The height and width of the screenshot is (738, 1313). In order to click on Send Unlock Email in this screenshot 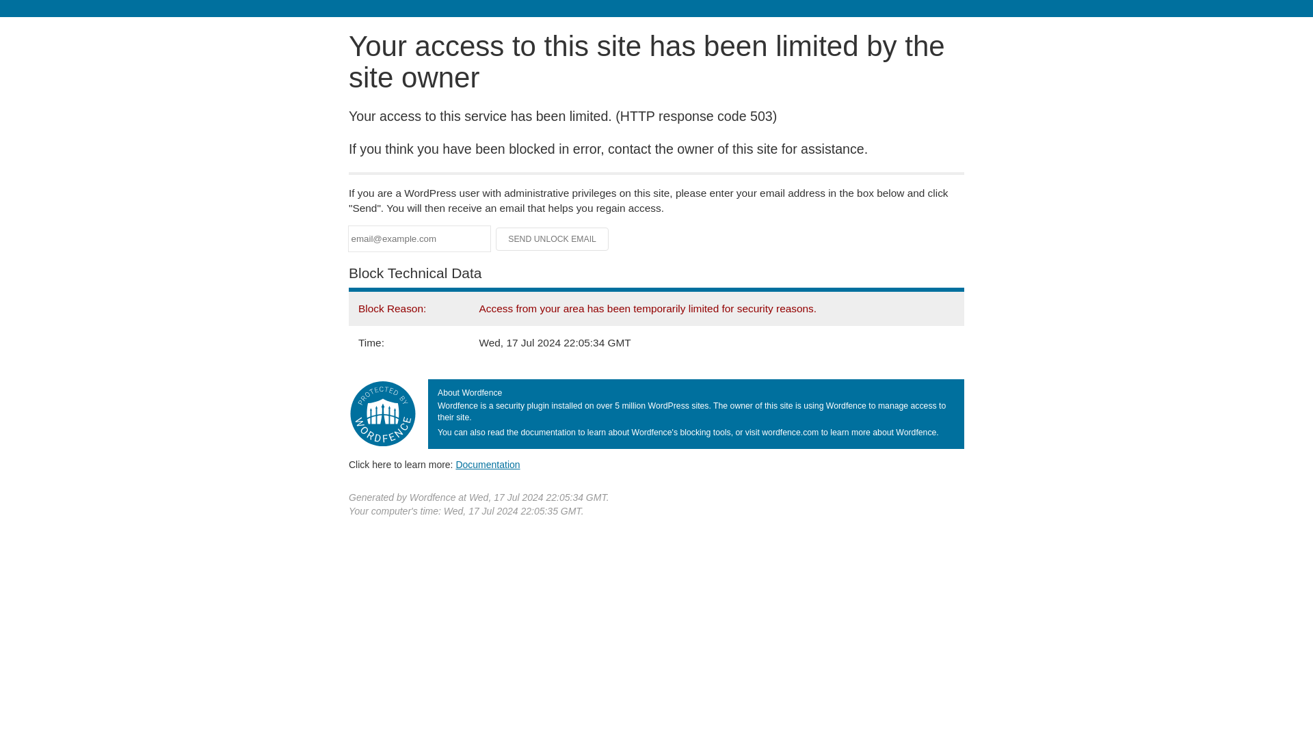, I will do `click(553, 239)`.